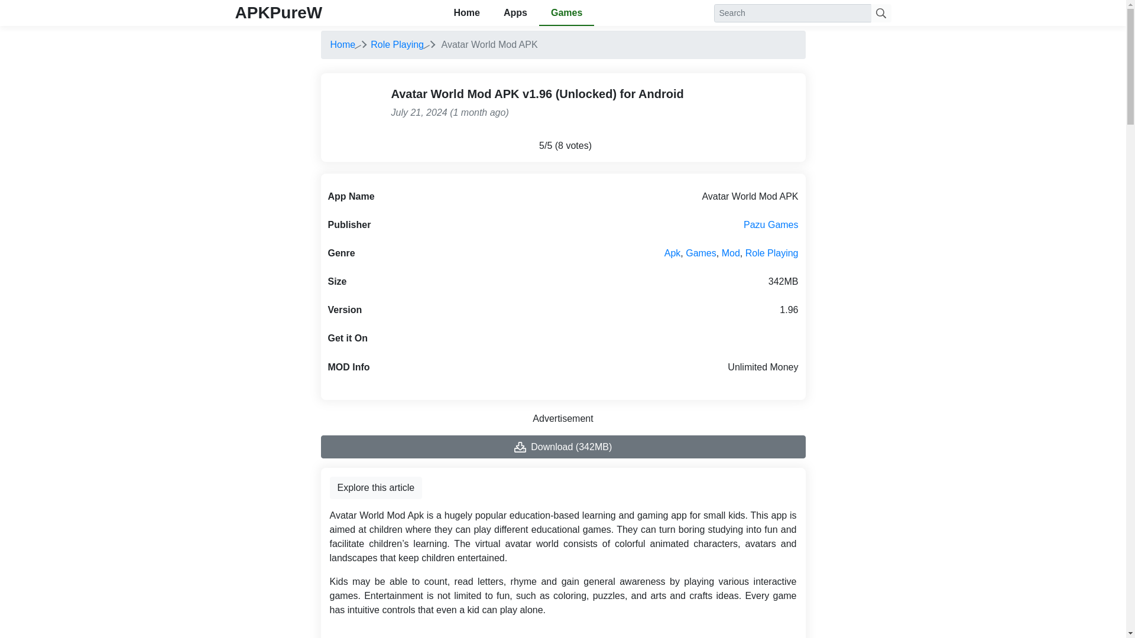 Image resolution: width=1135 pixels, height=638 pixels. Describe the element at coordinates (278, 12) in the screenshot. I see `APKPureW` at that location.